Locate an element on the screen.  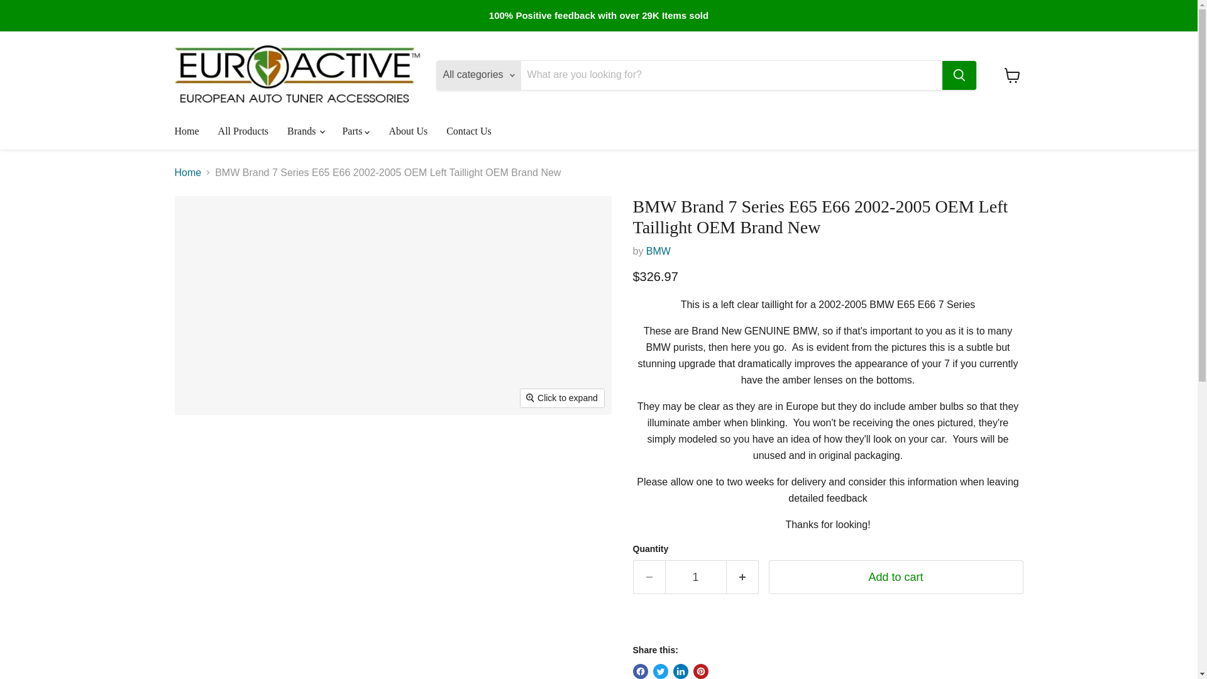
1 is located at coordinates (695, 577).